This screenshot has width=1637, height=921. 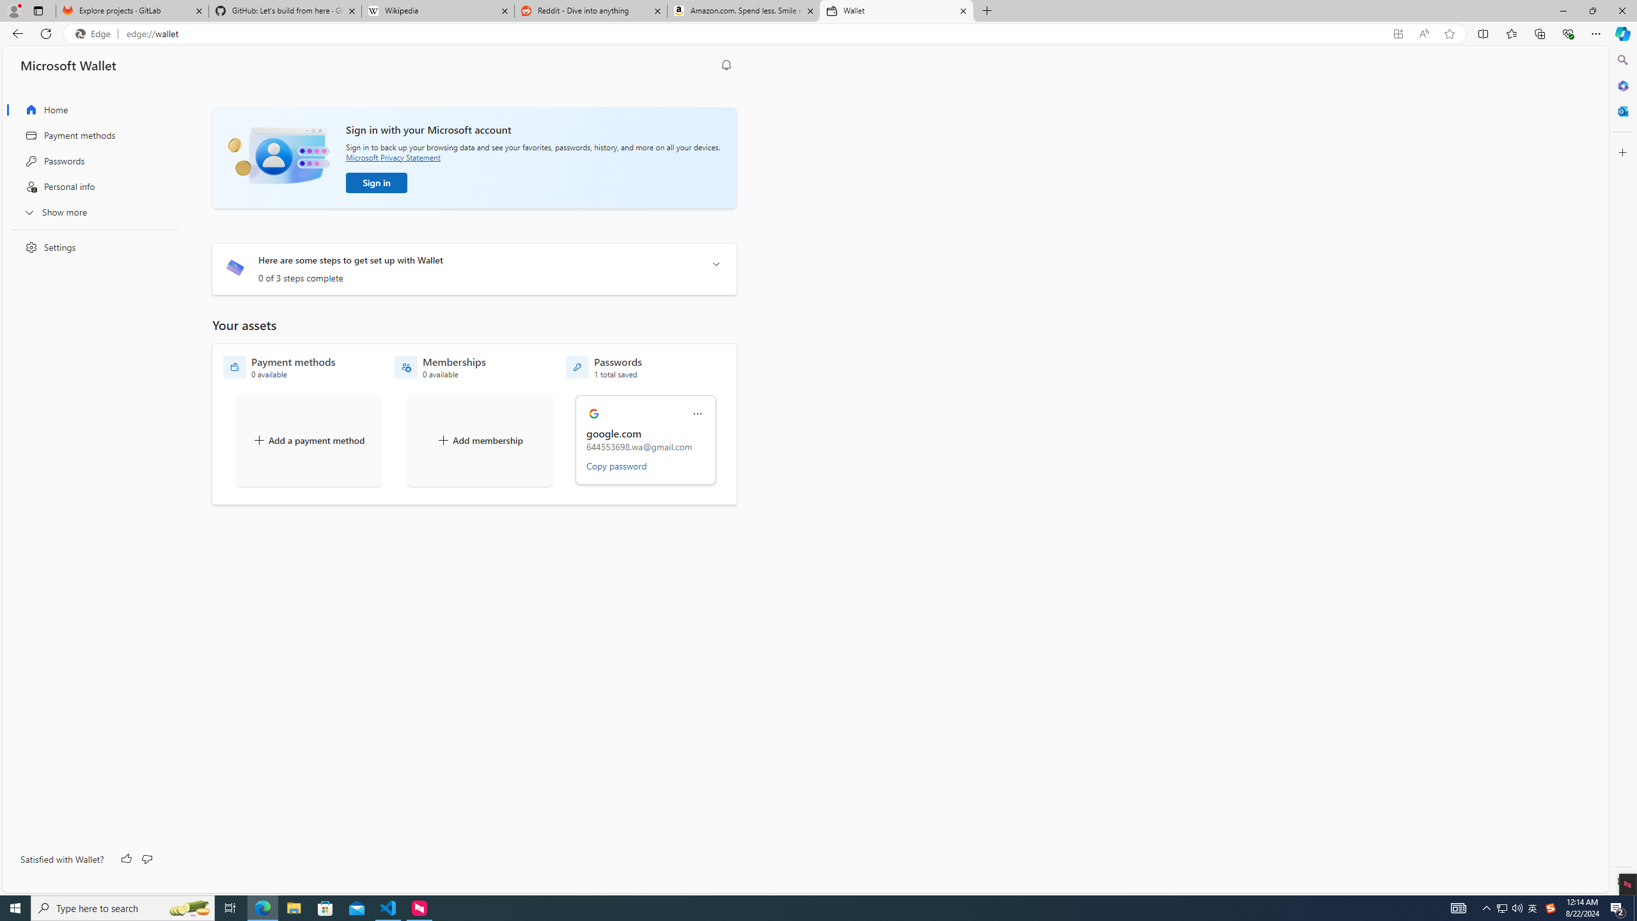 I want to click on Amazon.com. Spend less. Smile more., so click(x=743, y=11).